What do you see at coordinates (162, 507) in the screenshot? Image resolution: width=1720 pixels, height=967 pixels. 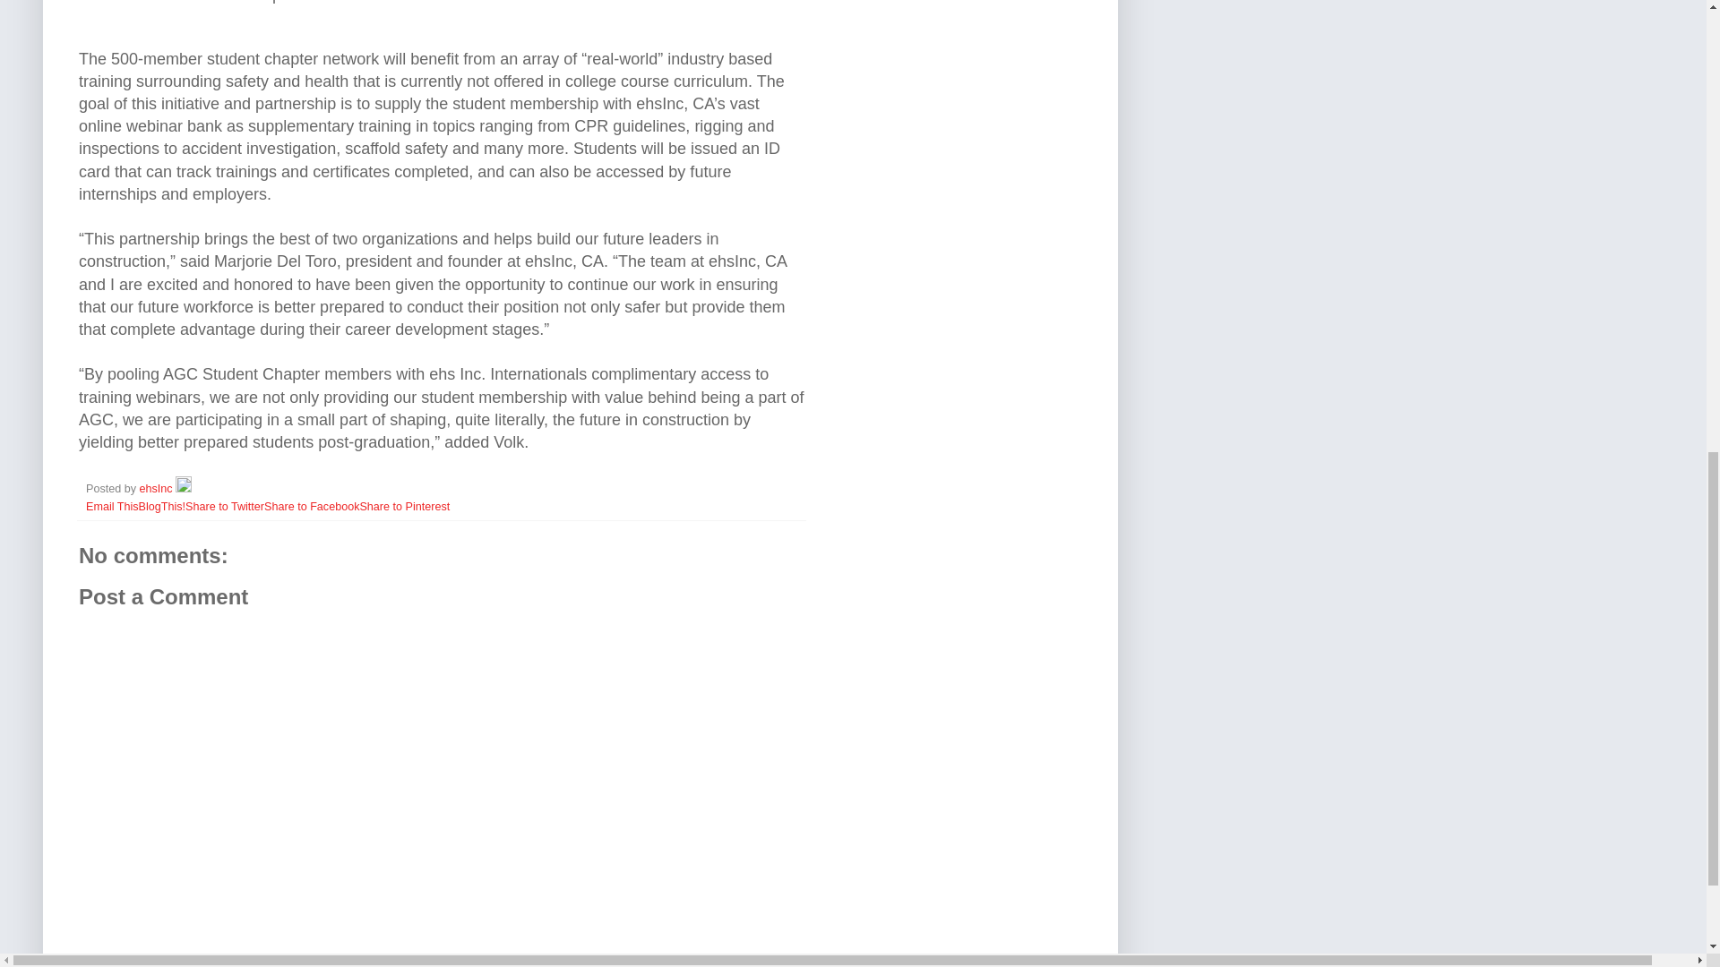 I see `BlogThis!` at bounding box center [162, 507].